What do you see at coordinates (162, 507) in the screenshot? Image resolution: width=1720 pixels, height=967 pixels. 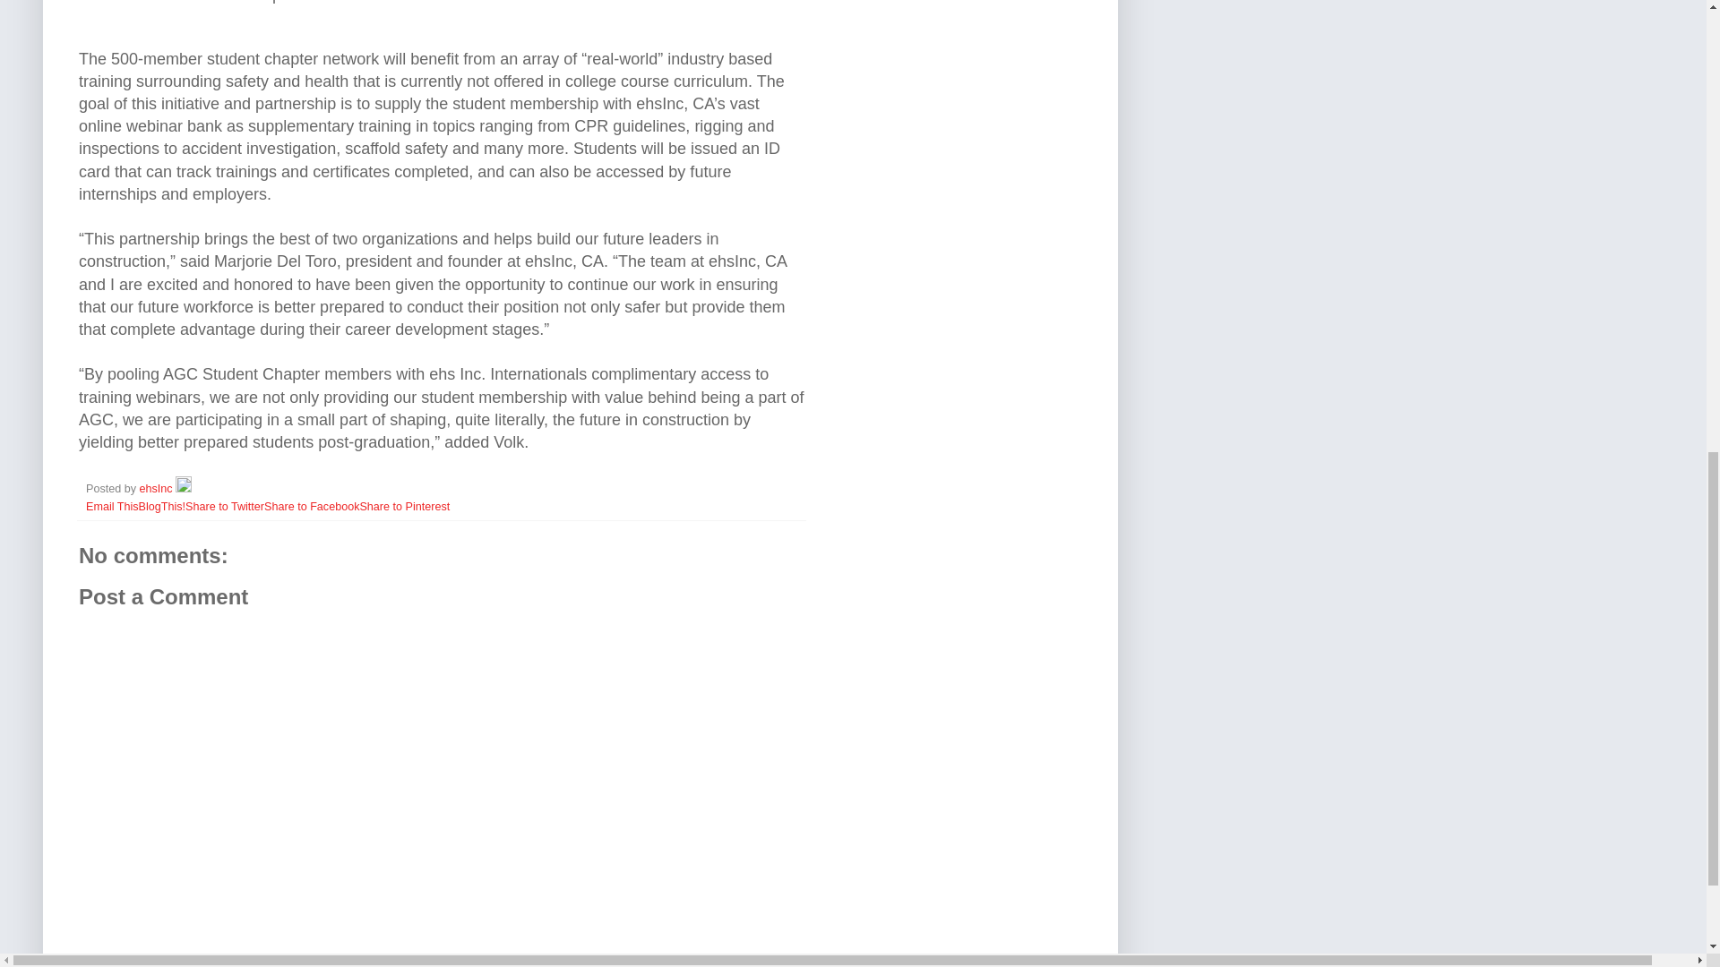 I see `BlogThis!` at bounding box center [162, 507].